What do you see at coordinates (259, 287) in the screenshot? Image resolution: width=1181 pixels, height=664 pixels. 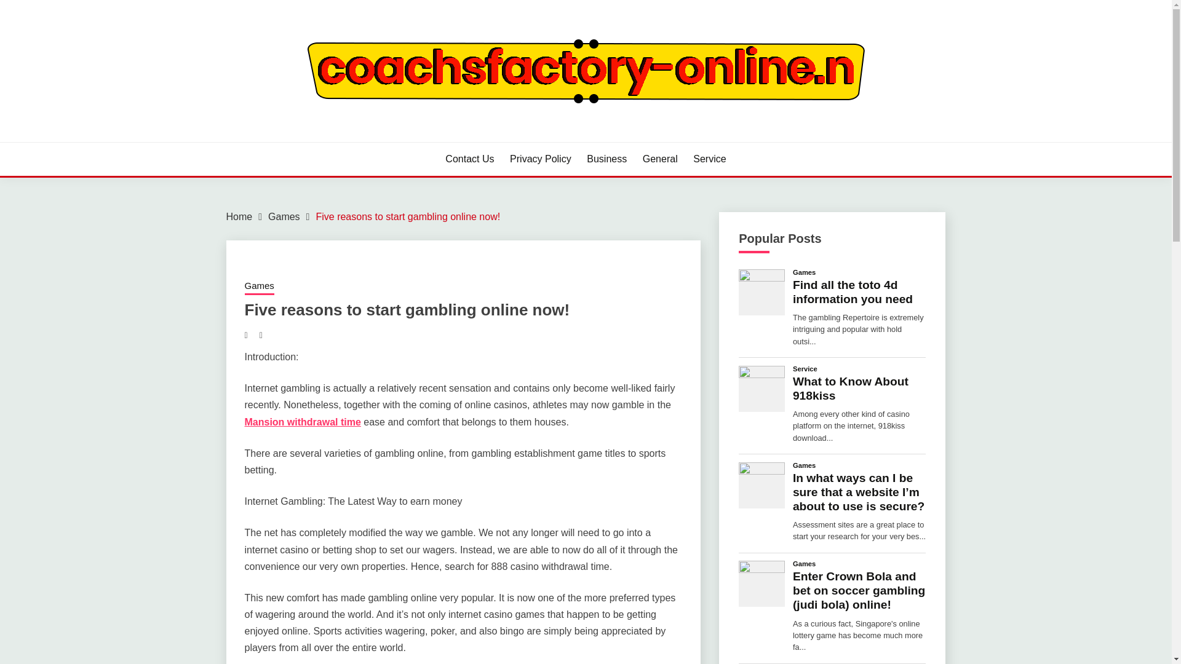 I see `Games` at bounding box center [259, 287].